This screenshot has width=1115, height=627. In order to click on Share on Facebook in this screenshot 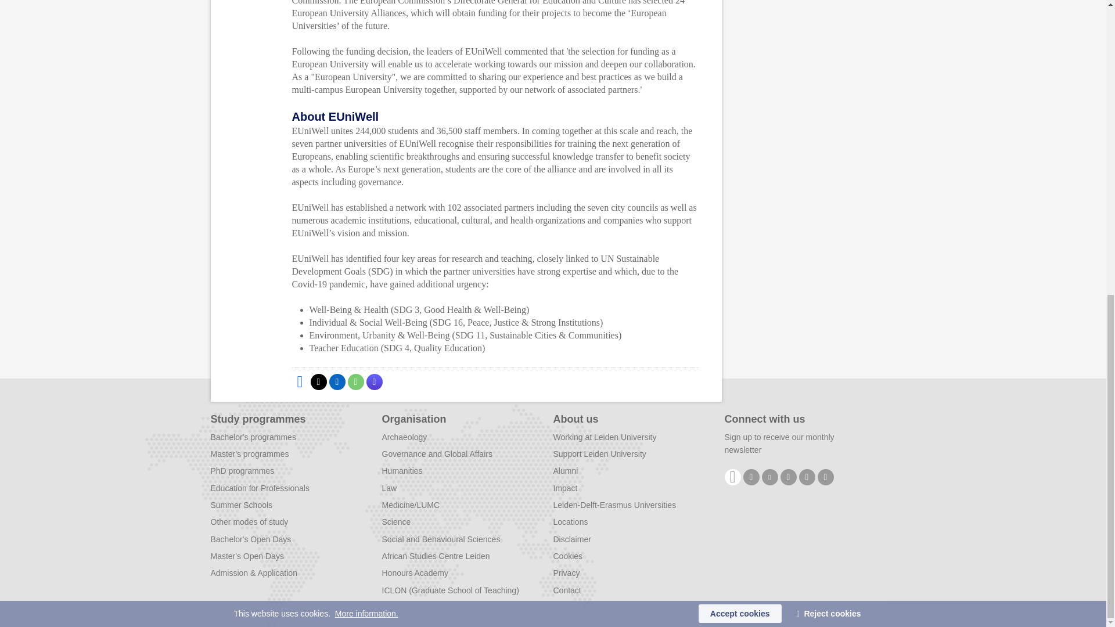, I will do `click(299, 381)`.